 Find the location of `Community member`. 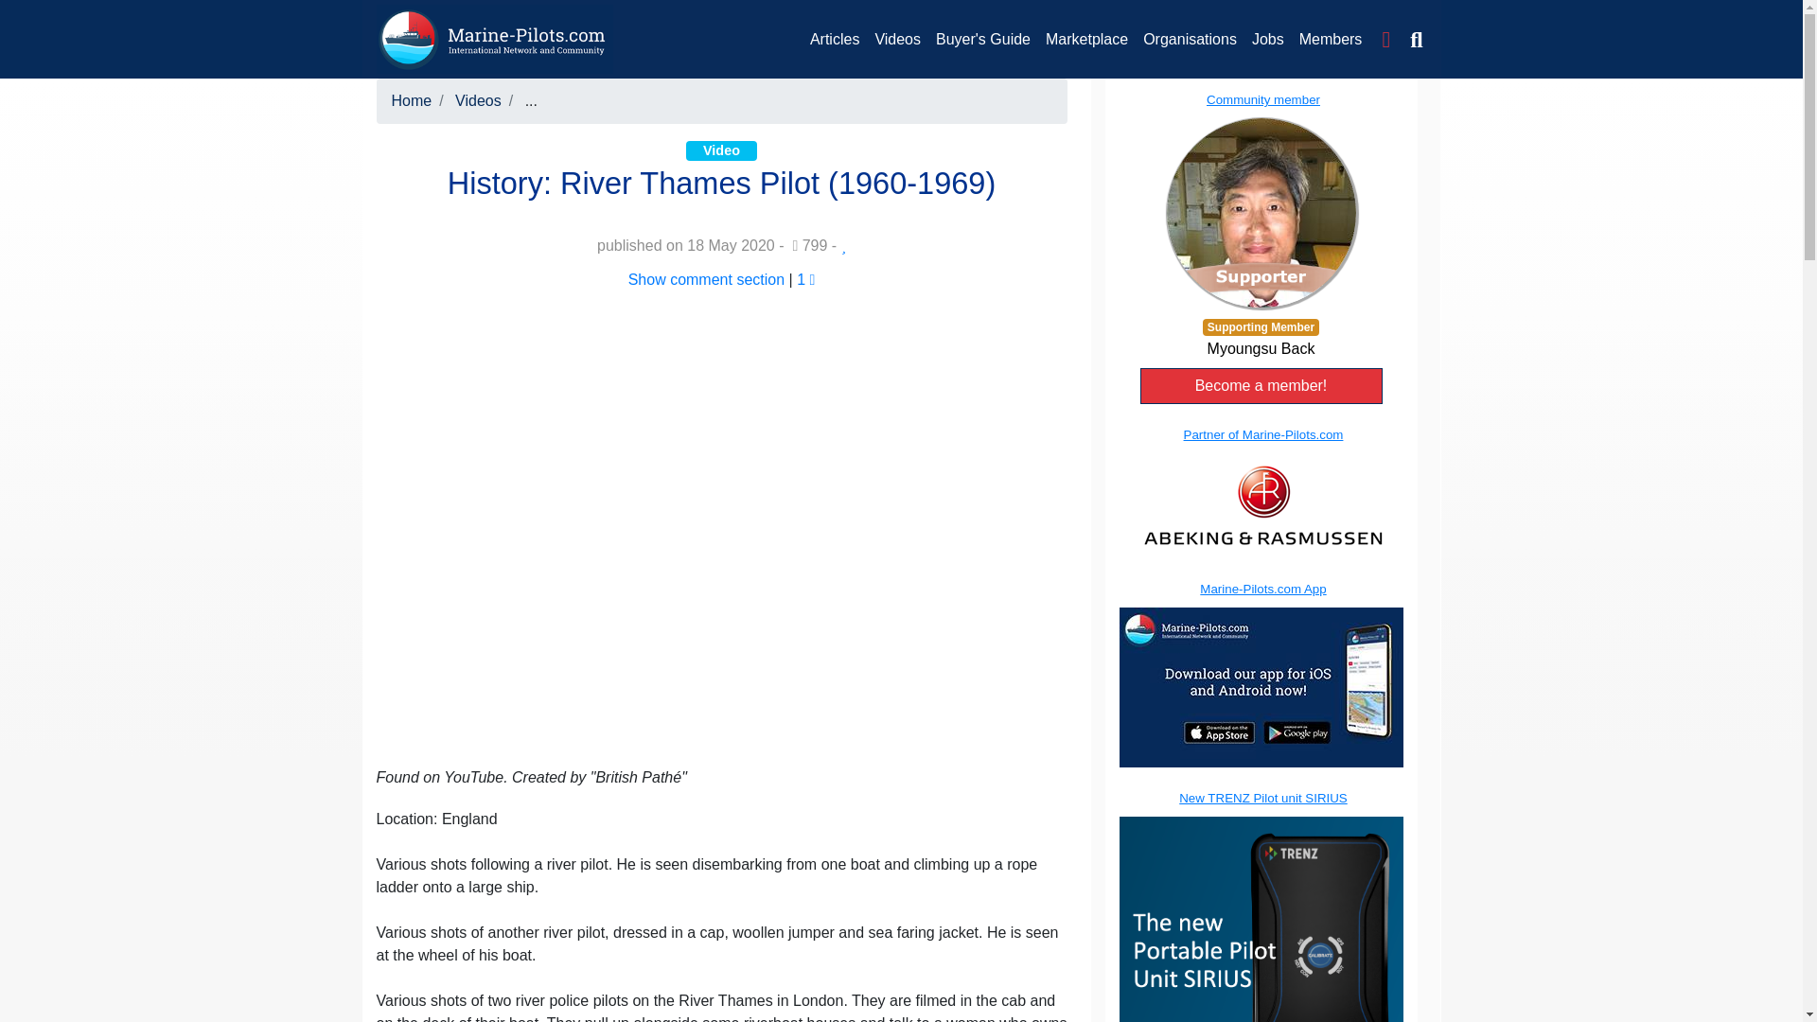

Community member is located at coordinates (1260, 199).